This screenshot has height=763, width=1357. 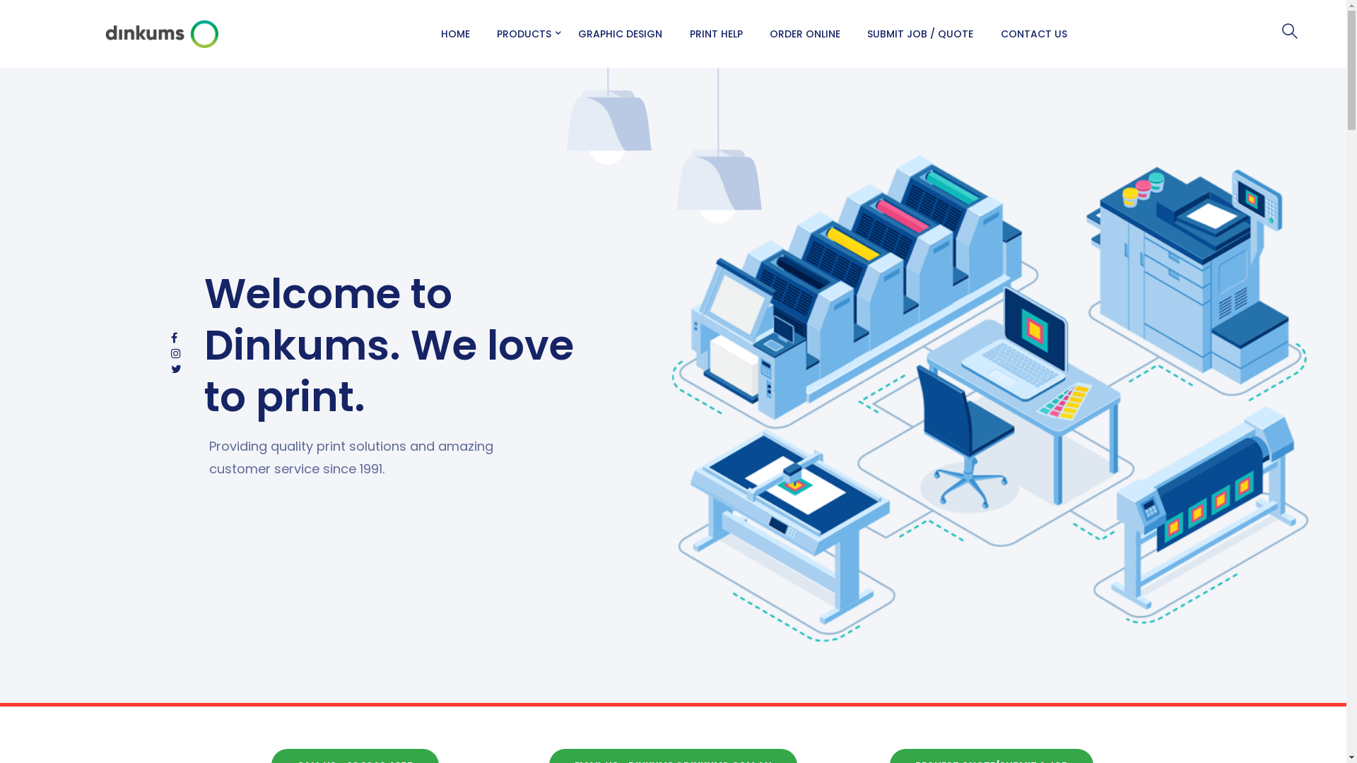 I want to click on Dinkums Print & Design, so click(x=162, y=32).